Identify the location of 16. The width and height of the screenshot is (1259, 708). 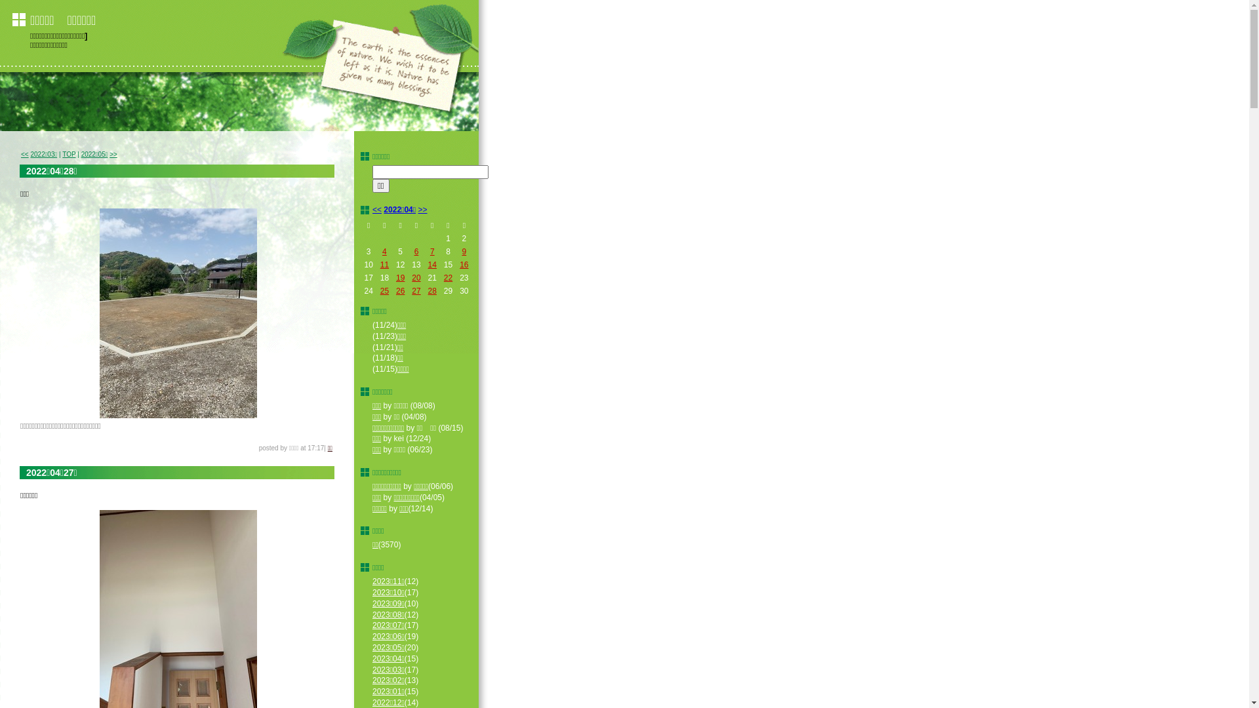
(464, 265).